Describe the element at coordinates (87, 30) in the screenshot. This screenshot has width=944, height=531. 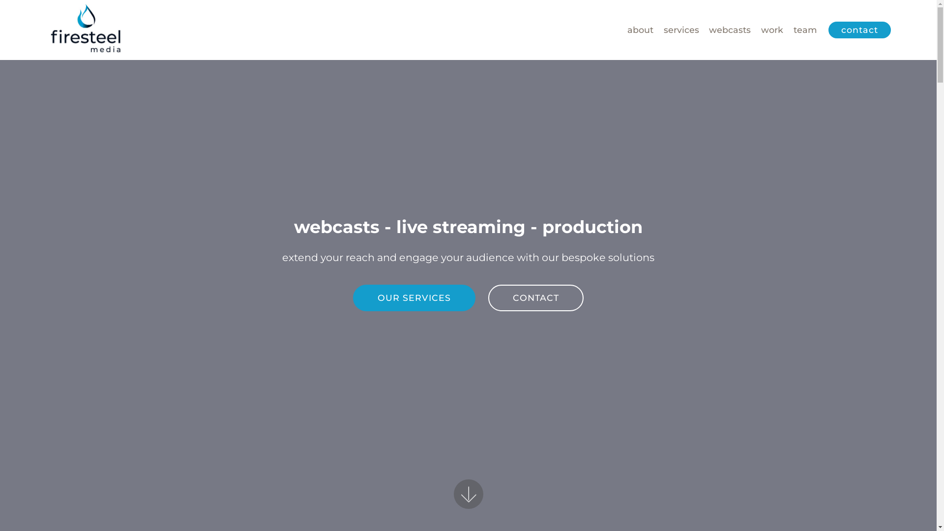
I see `Firesteel Media | Webcasts - Live Streaming` at that location.